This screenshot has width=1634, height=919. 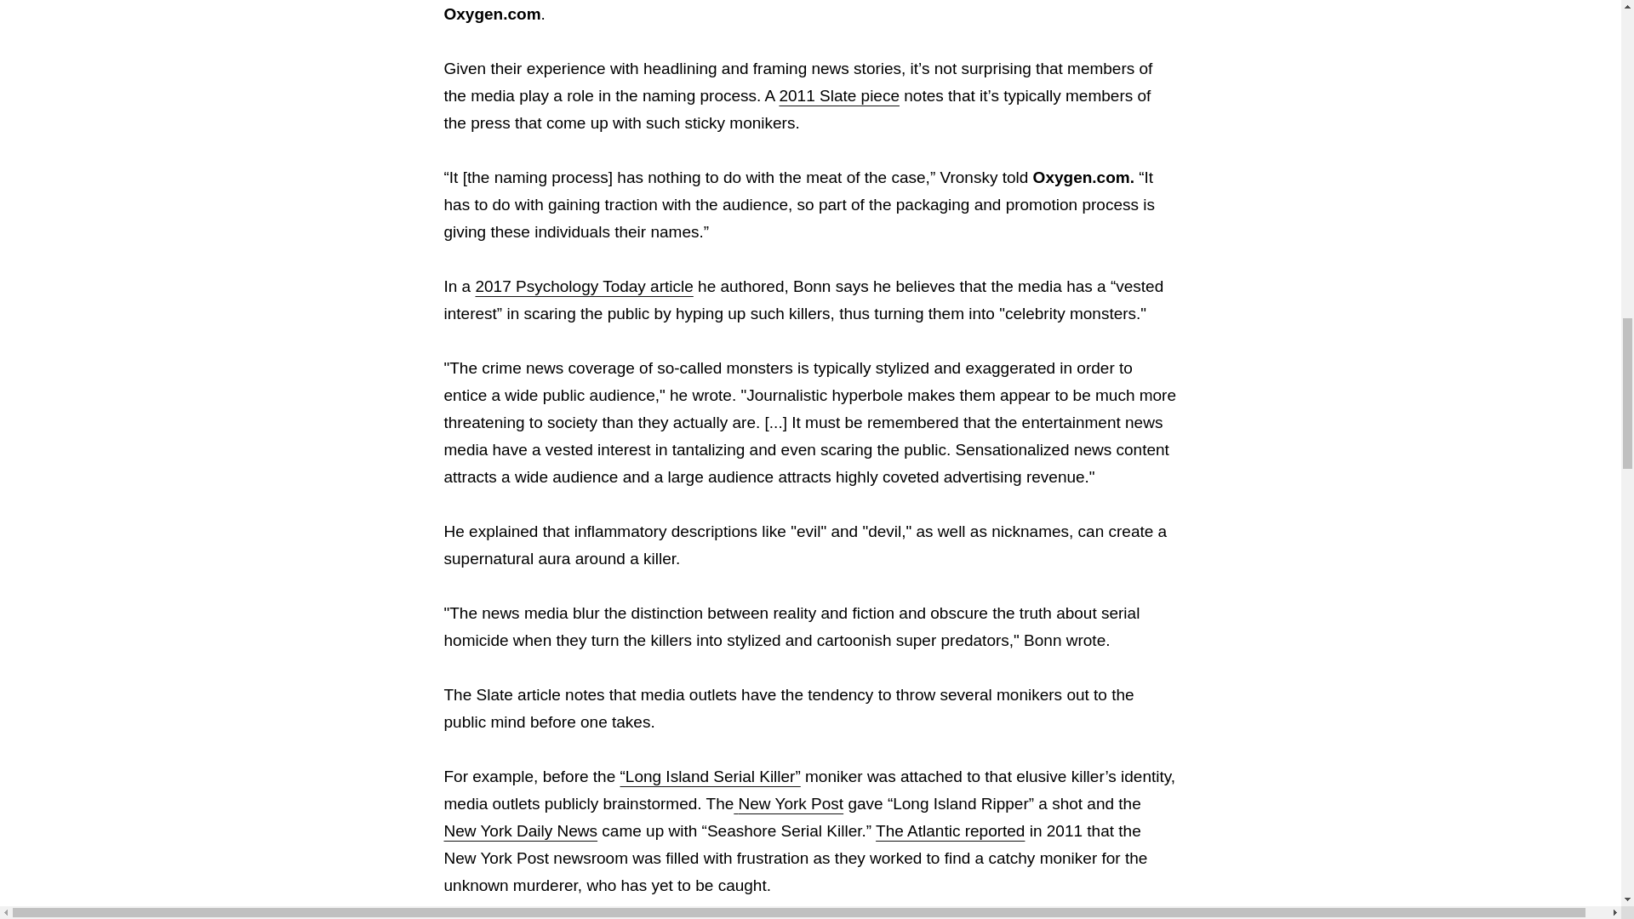 What do you see at coordinates (950, 831) in the screenshot?
I see `The Atlantic reported` at bounding box center [950, 831].